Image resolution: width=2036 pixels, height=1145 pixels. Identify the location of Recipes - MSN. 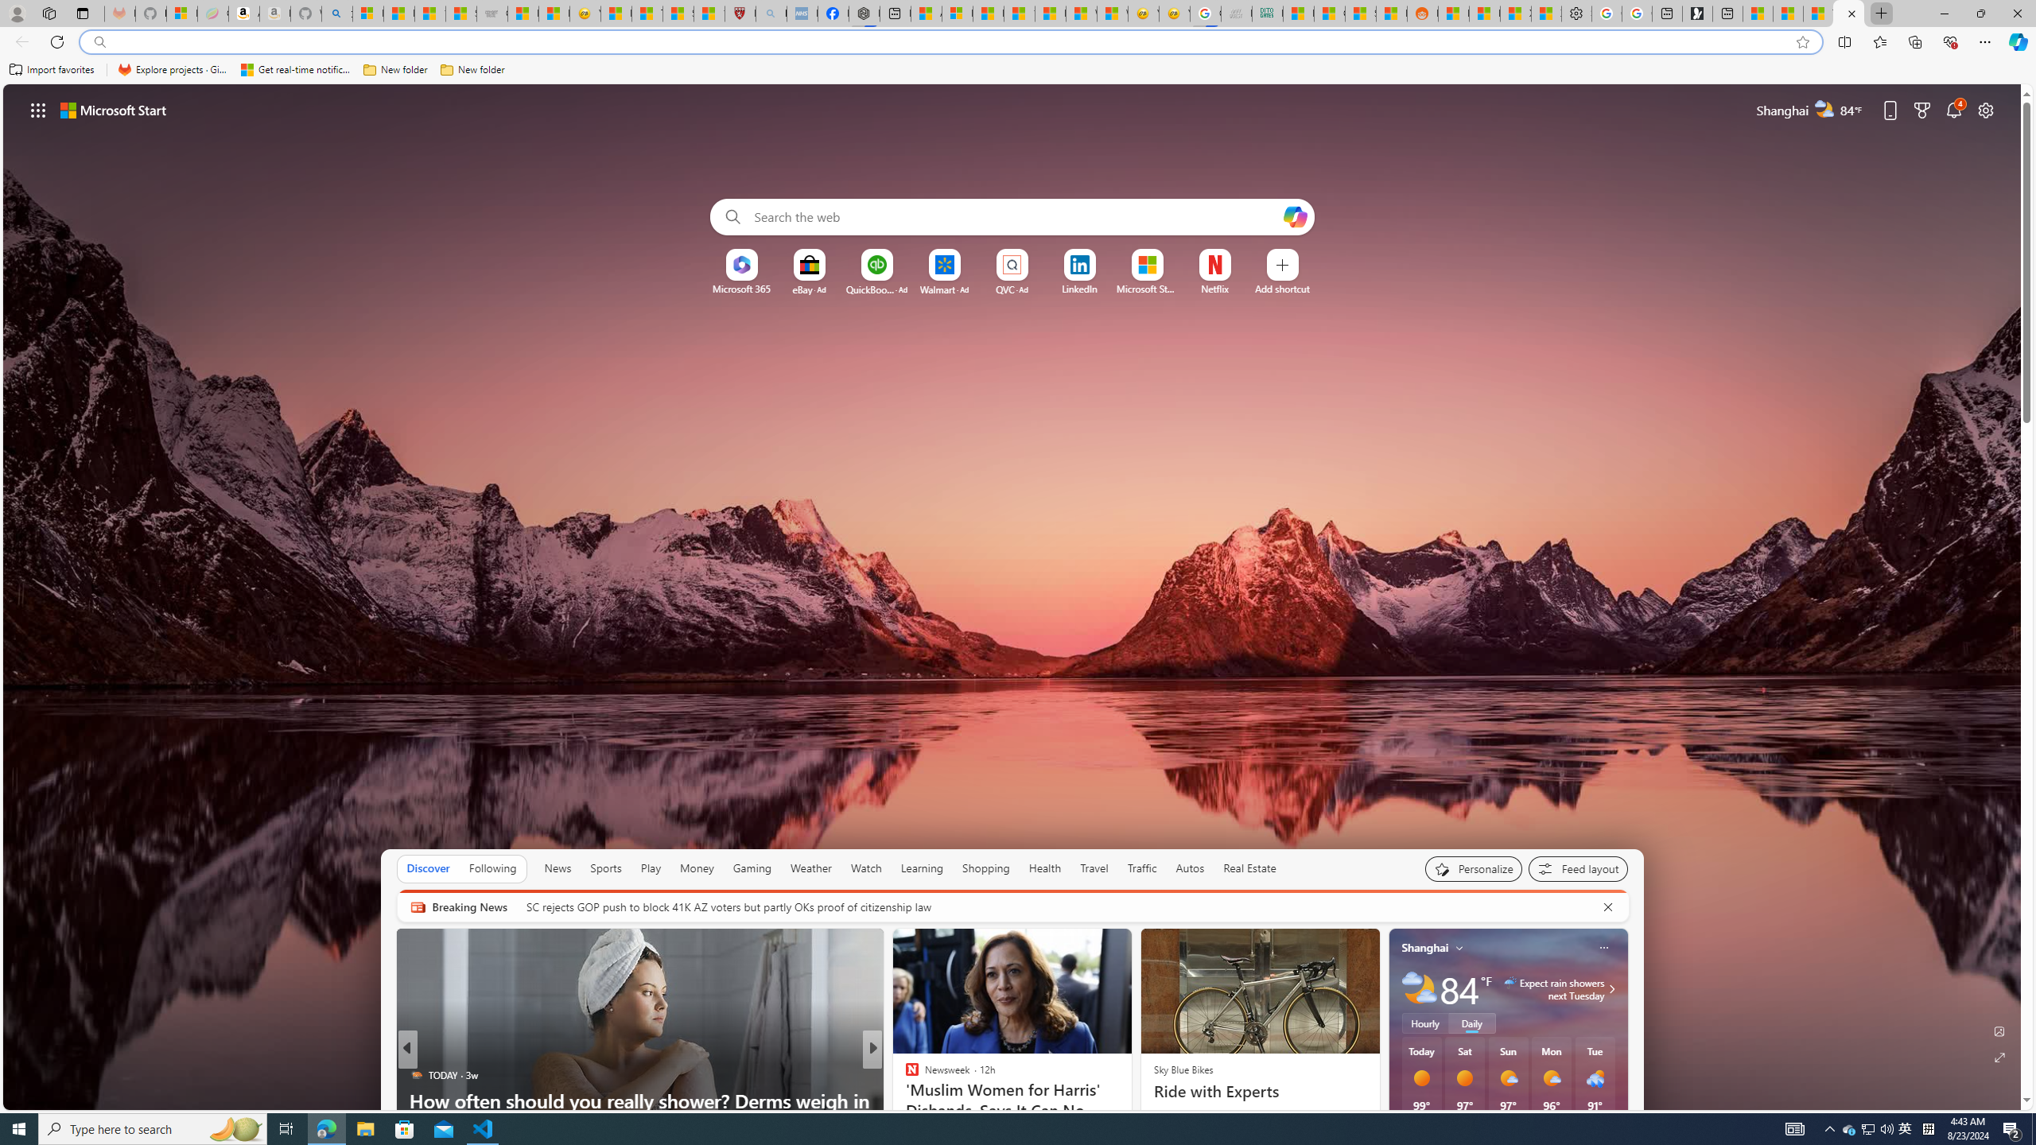
(616, 14).